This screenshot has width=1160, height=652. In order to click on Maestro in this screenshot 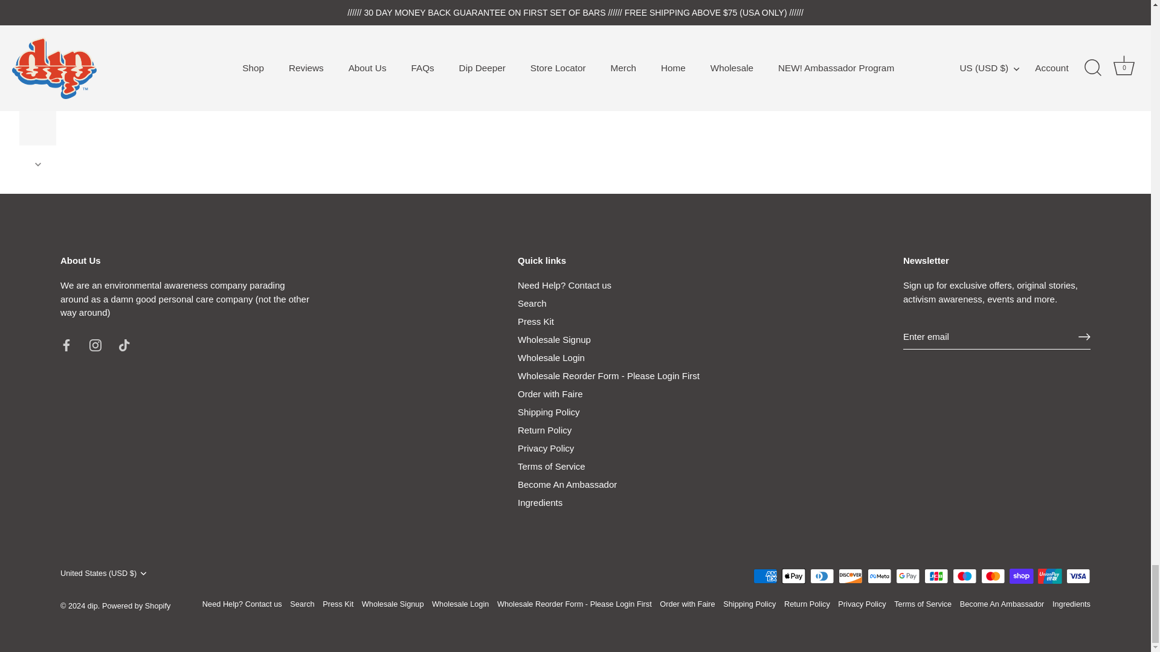, I will do `click(964, 576)`.